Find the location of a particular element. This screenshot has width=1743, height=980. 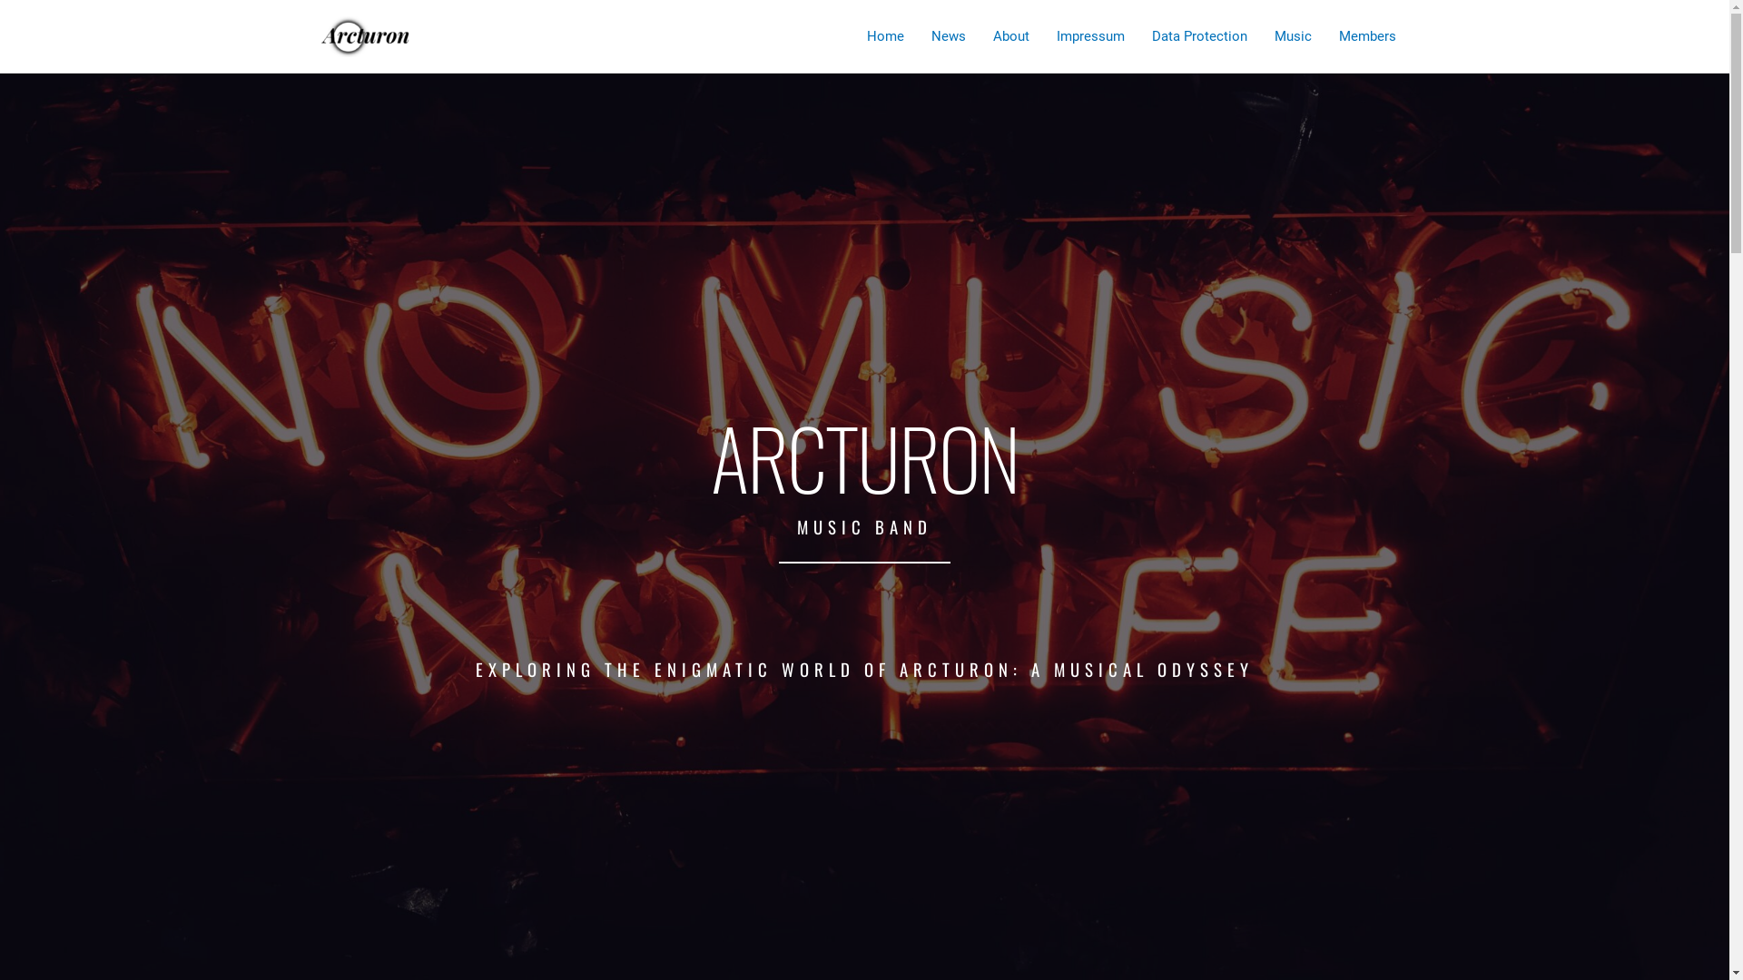

News is located at coordinates (948, 36).